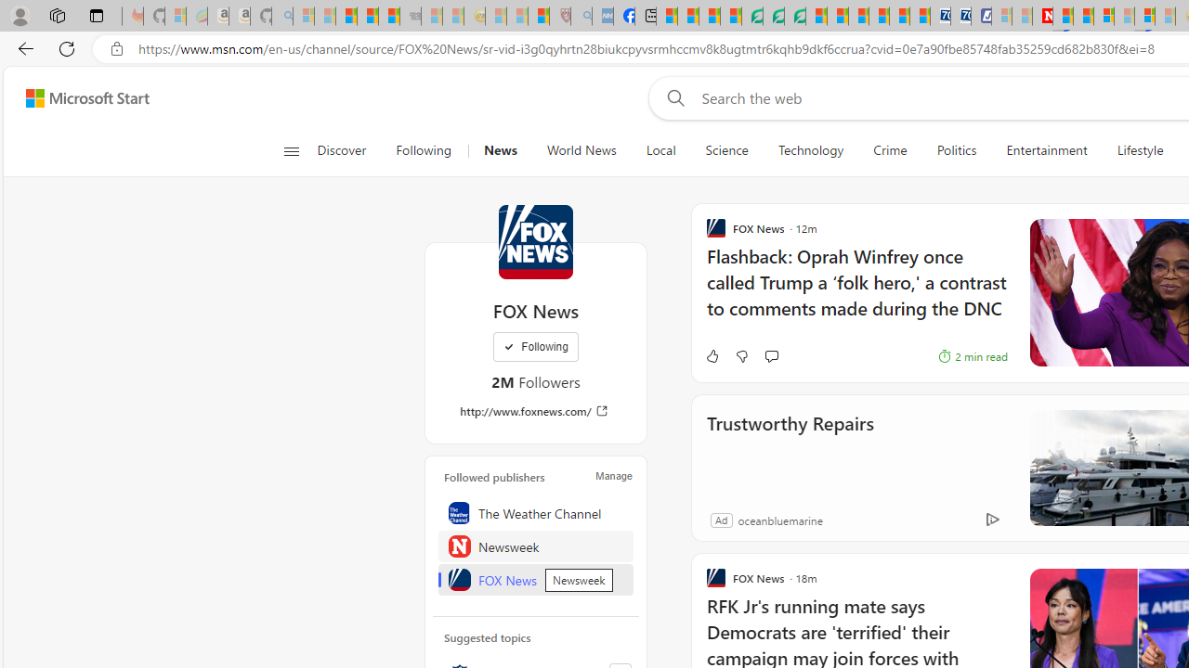  Describe the element at coordinates (389, 17) in the screenshot. I see `New Report Confirms 2023 Was Record Hot | Watch` at that location.